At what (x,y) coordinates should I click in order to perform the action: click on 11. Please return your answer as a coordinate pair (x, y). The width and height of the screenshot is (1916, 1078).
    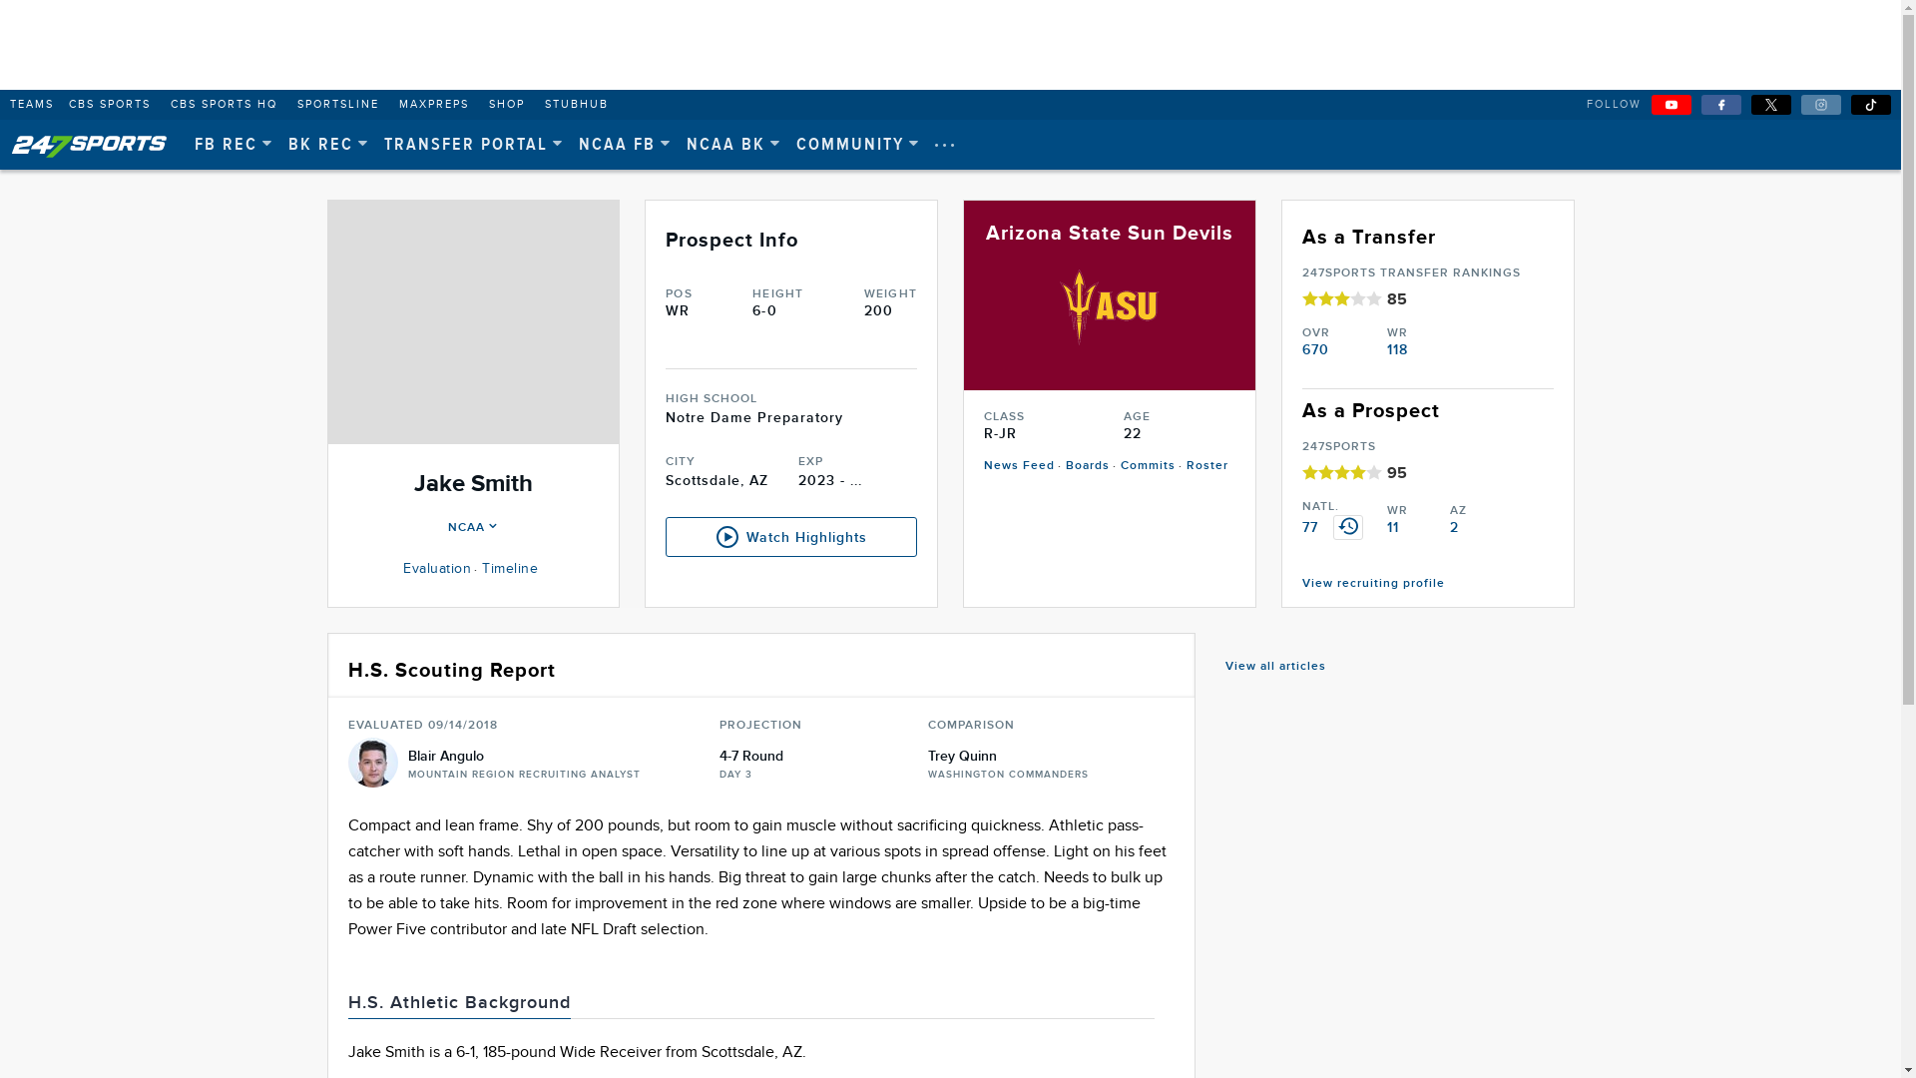
    Looking at the image, I should click on (1393, 527).